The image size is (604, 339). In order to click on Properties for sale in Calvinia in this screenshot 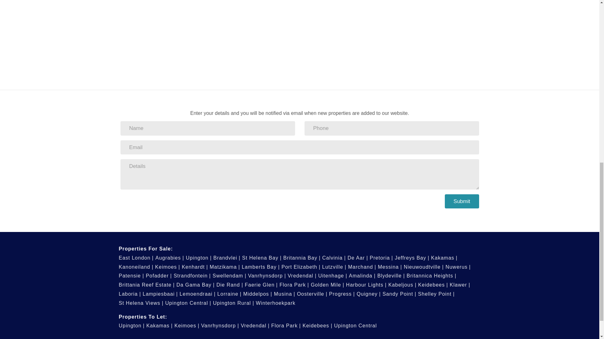, I will do `click(333, 258)`.